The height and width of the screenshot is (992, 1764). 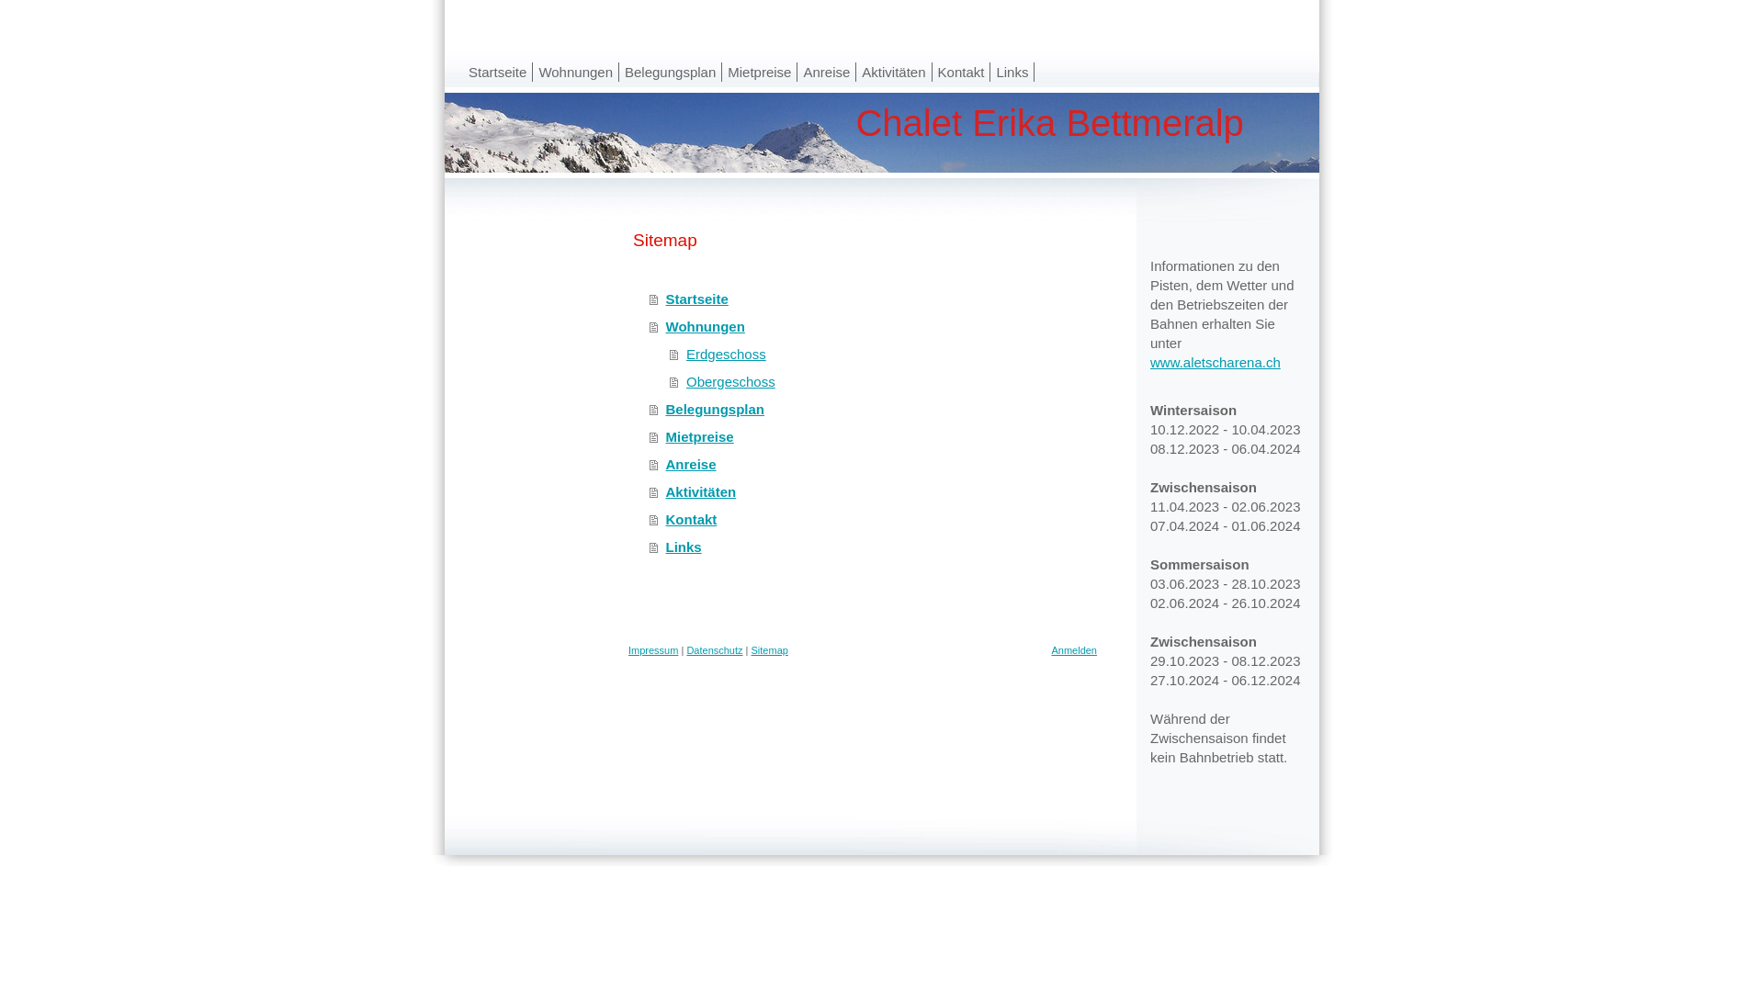 What do you see at coordinates (1216, 362) in the screenshot?
I see `www.aletscharena.ch` at bounding box center [1216, 362].